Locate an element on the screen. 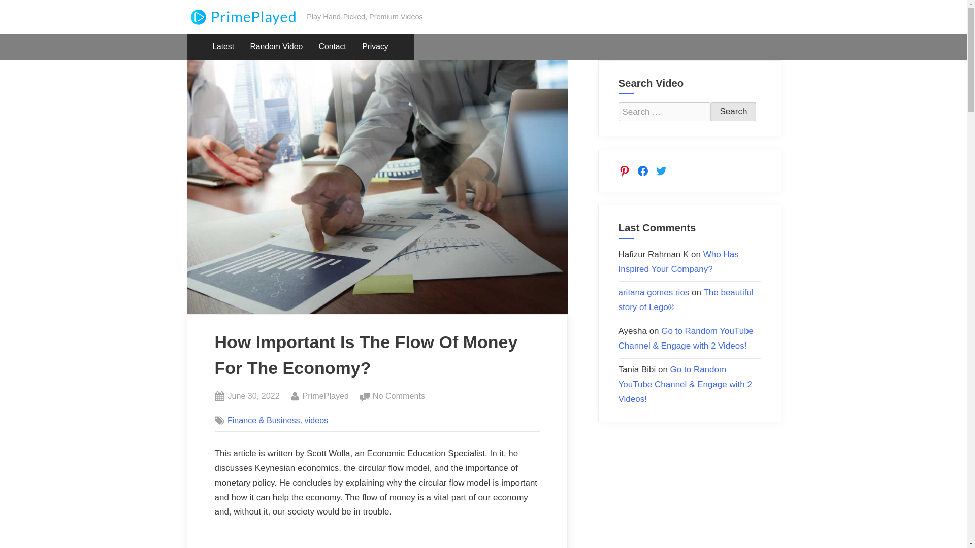 The image size is (975, 548). Contact is located at coordinates (332, 47).